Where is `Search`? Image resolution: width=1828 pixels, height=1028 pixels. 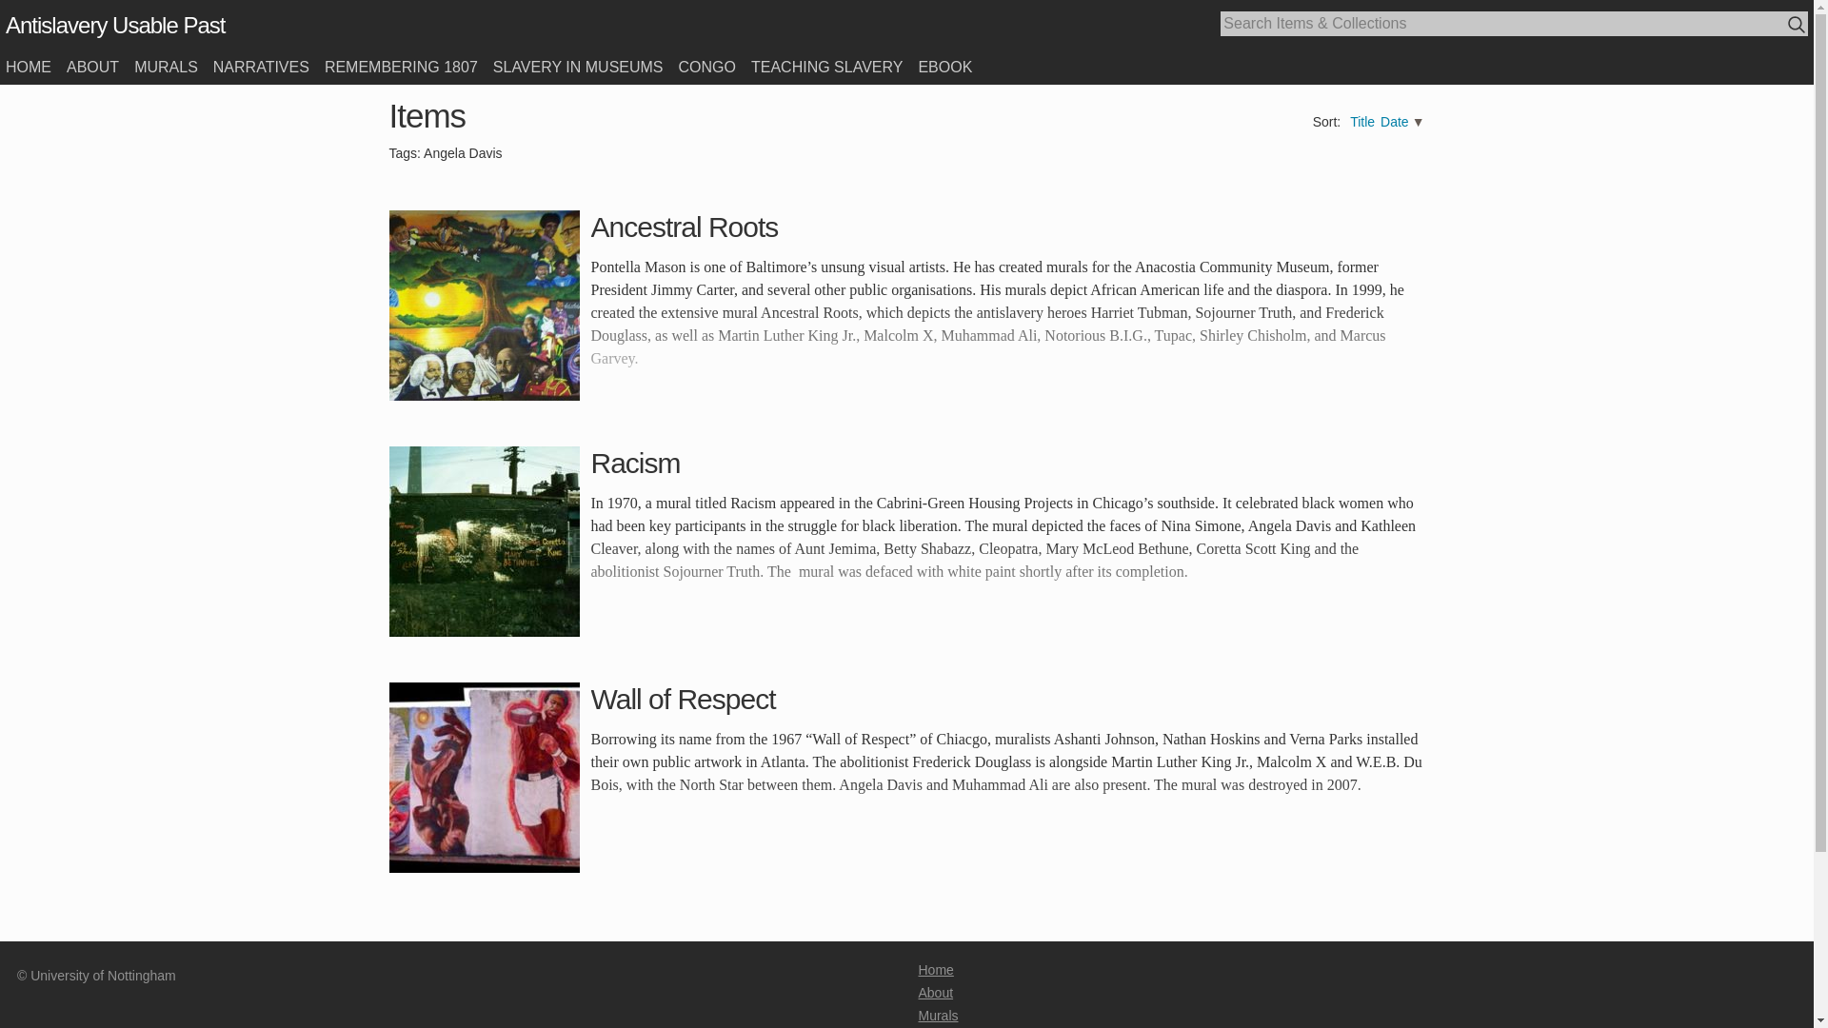 Search is located at coordinates (1798, 25).